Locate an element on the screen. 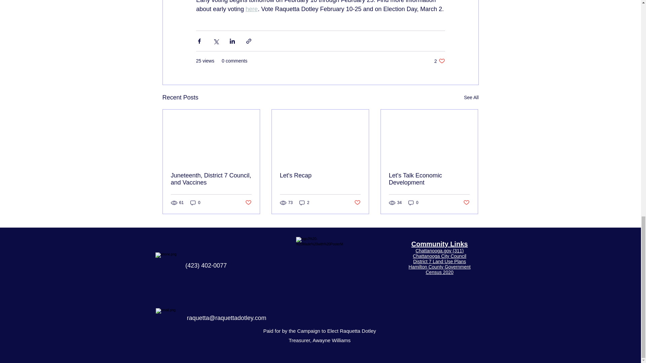 The width and height of the screenshot is (646, 363). 0 is located at coordinates (195, 203).